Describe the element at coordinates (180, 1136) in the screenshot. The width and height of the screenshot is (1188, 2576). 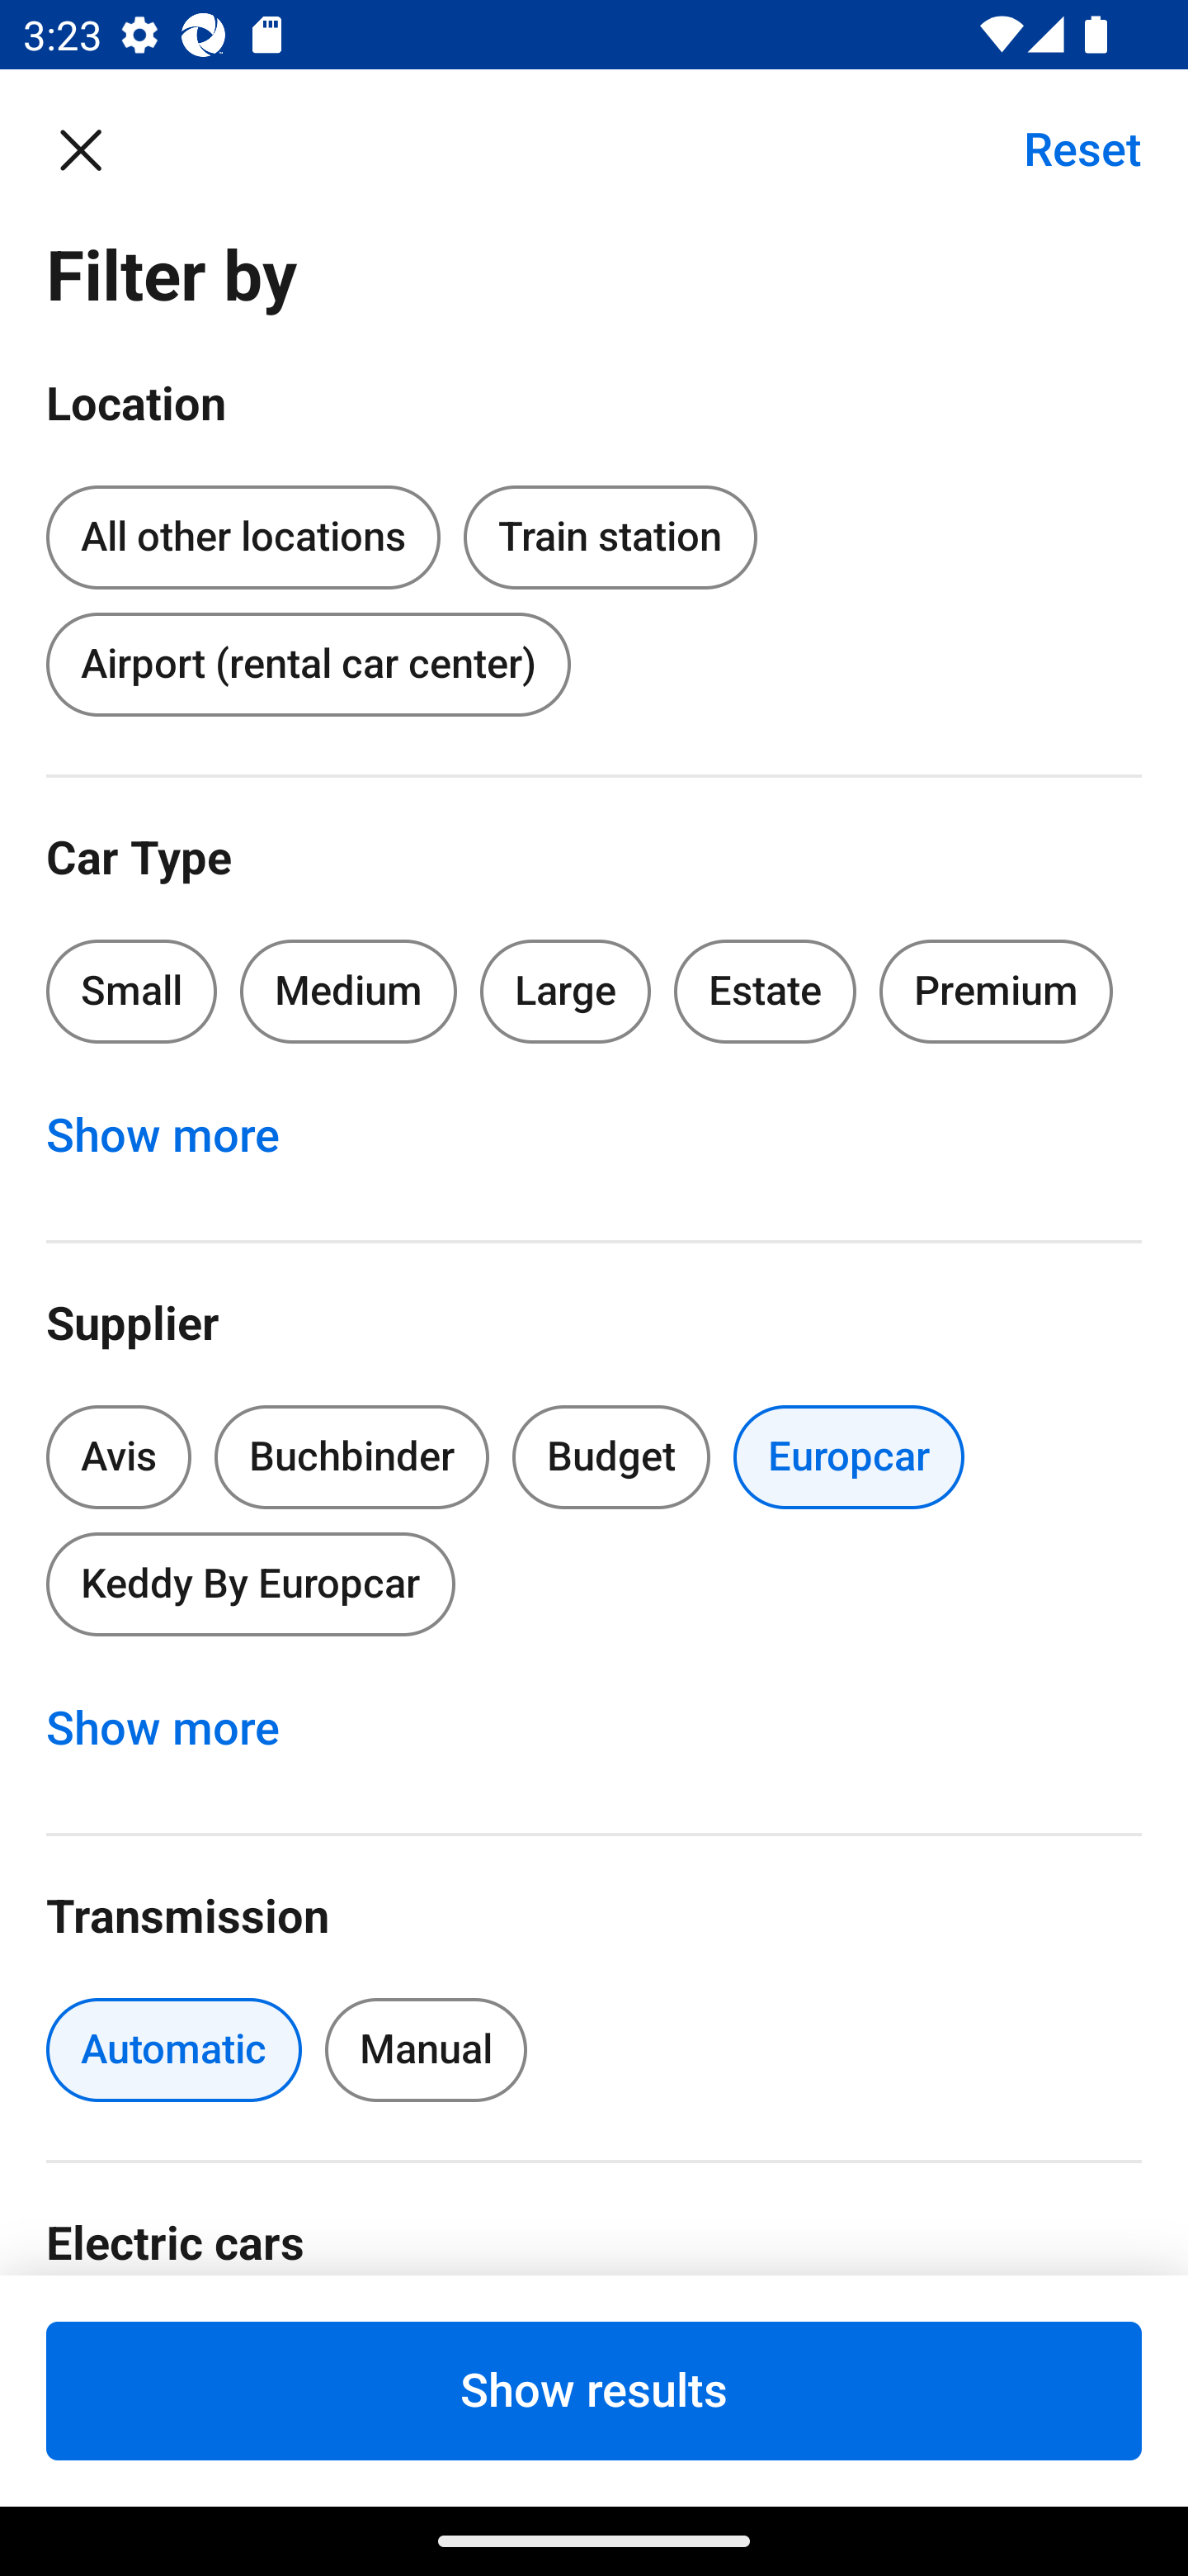
I see `Show more` at that location.